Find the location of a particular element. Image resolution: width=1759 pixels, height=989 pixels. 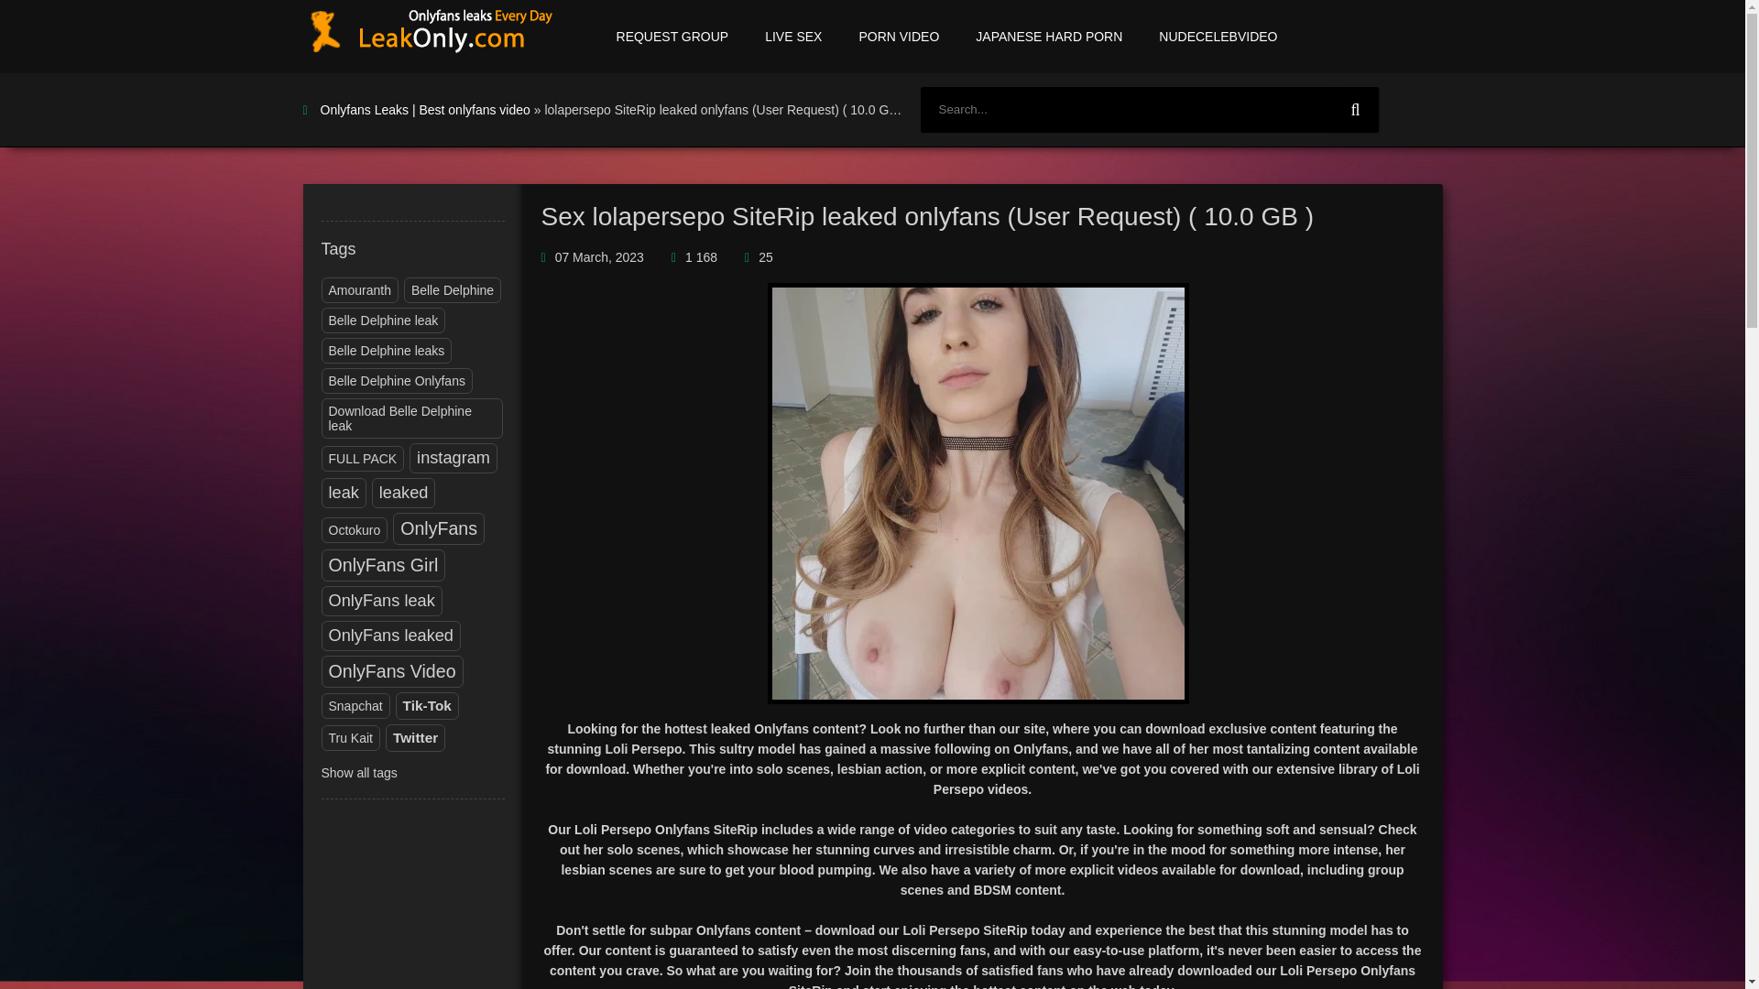

Publication found: 23879 is located at coordinates (381, 601).